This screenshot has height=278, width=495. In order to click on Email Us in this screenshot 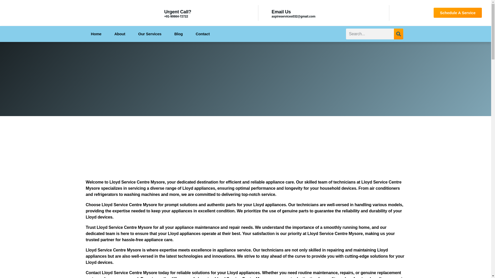, I will do `click(281, 12)`.